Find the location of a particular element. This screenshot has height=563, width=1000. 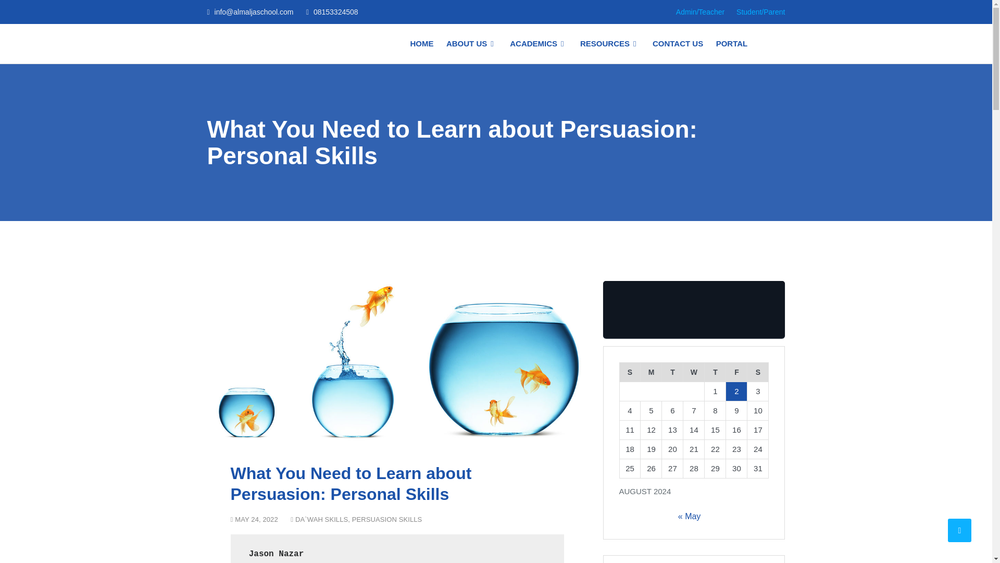

08153324508 is located at coordinates (335, 12).